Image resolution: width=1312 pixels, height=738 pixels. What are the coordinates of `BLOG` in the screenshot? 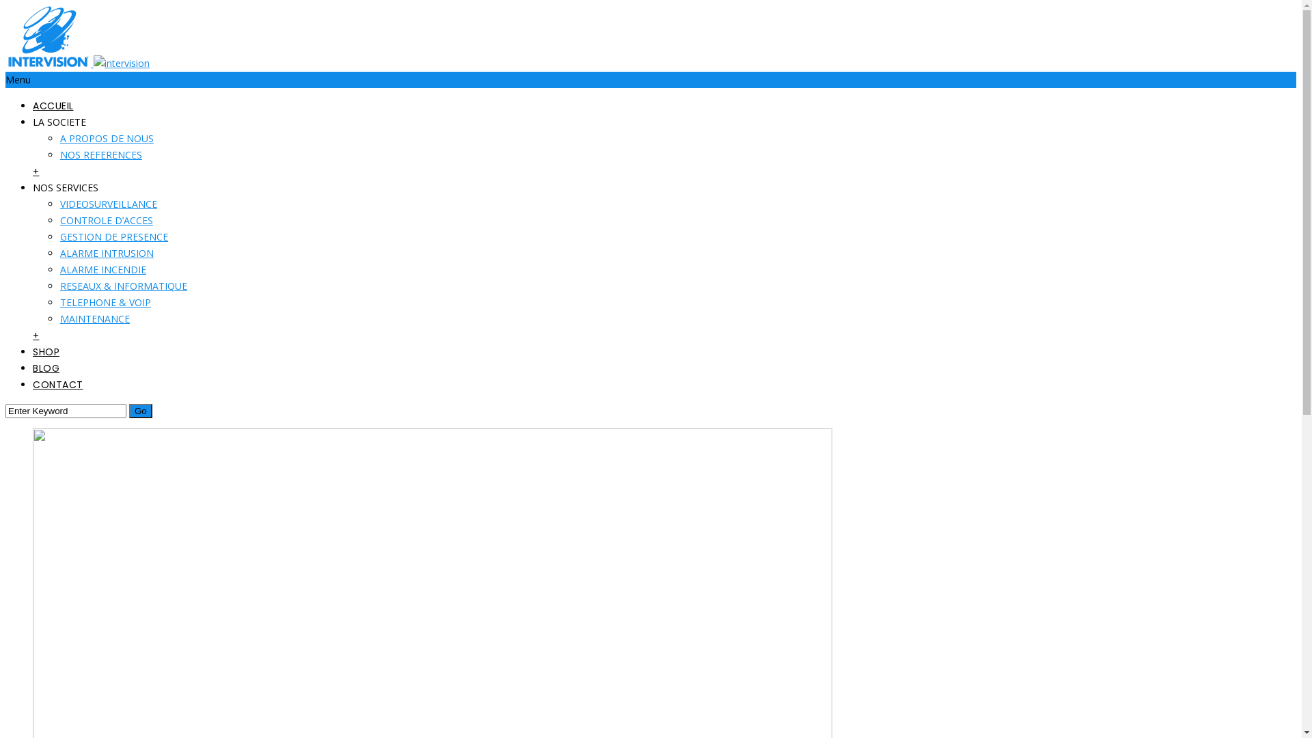 It's located at (46, 368).